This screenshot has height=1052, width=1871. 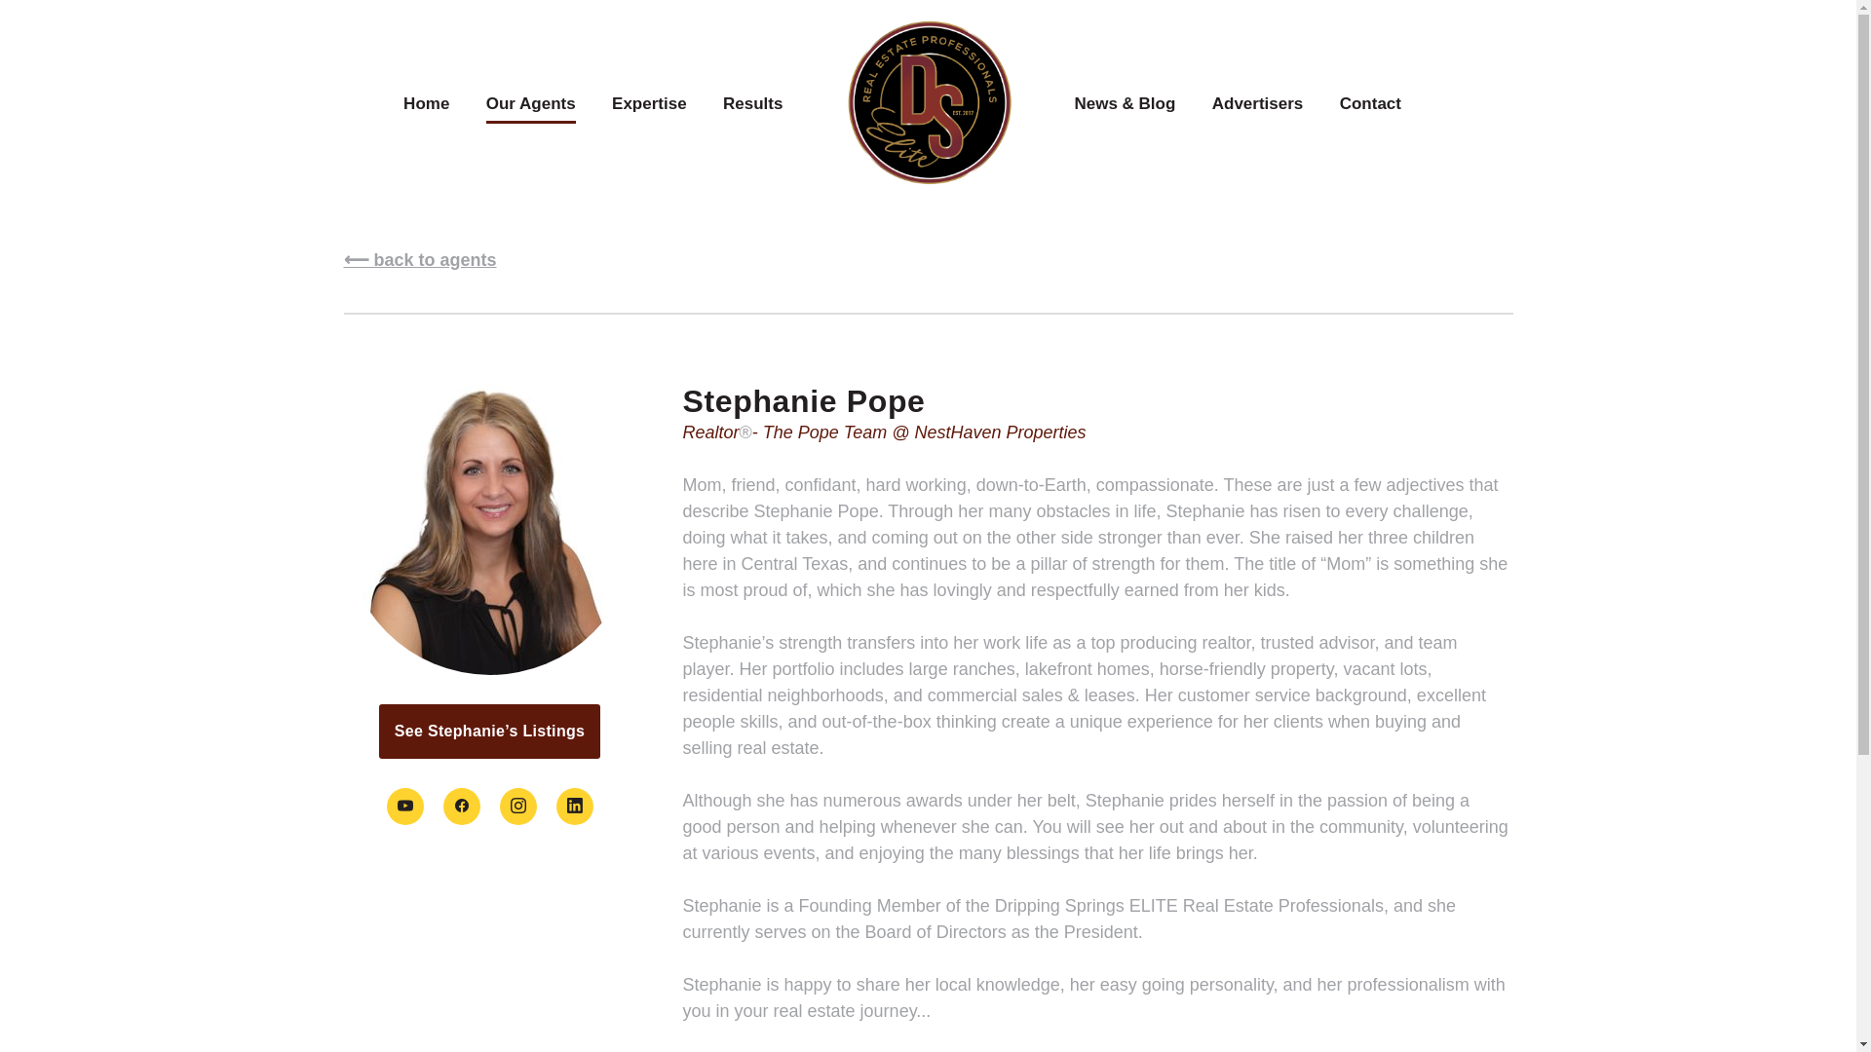 I want to click on Expertise, so click(x=649, y=103).